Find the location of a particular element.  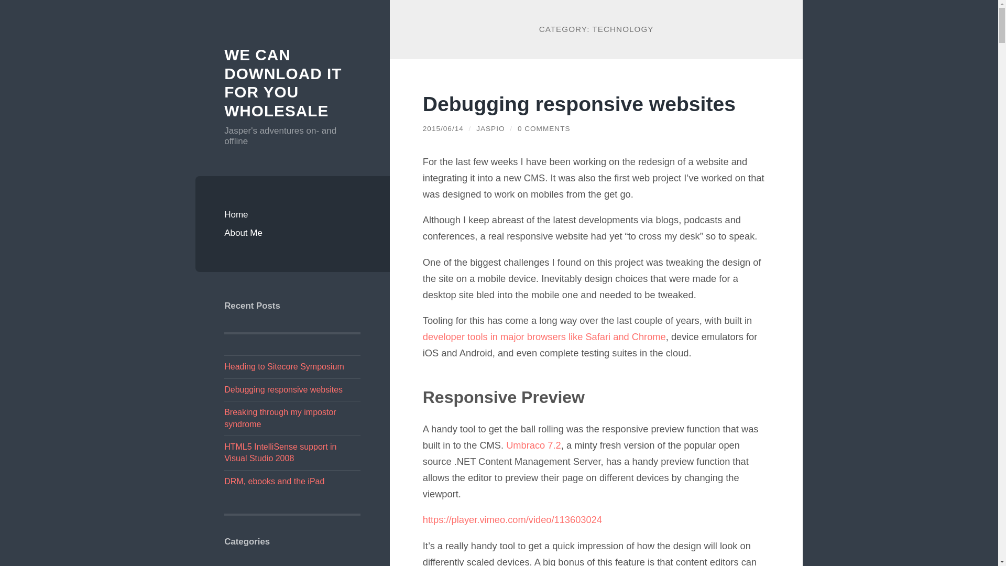

JASPIO is located at coordinates (490, 128).